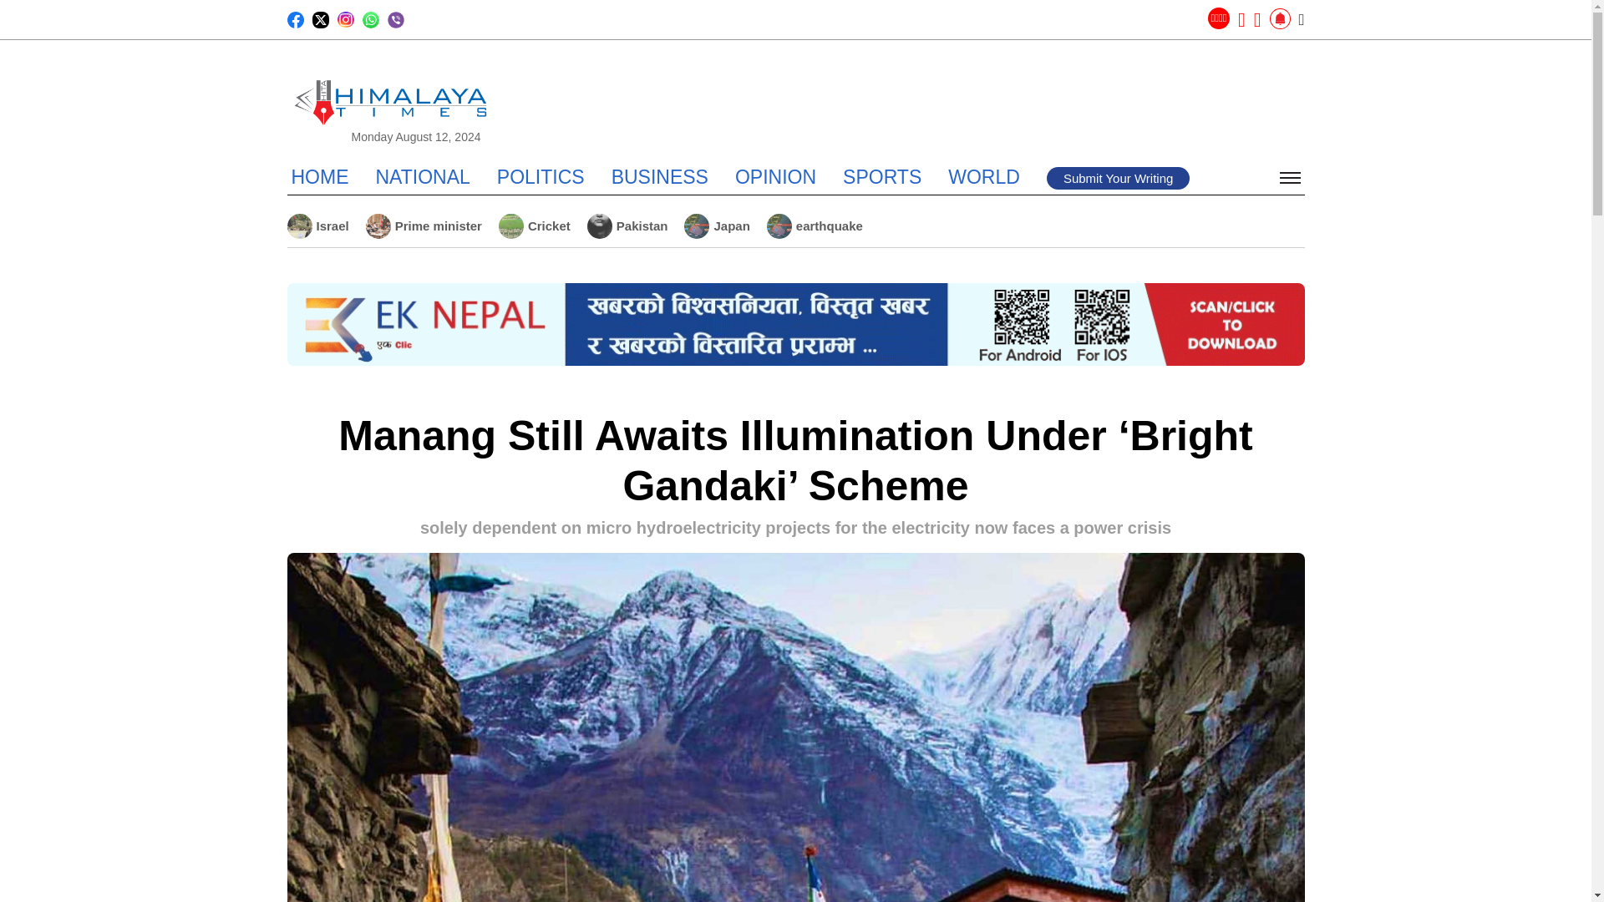  I want to click on HOME, so click(319, 176).